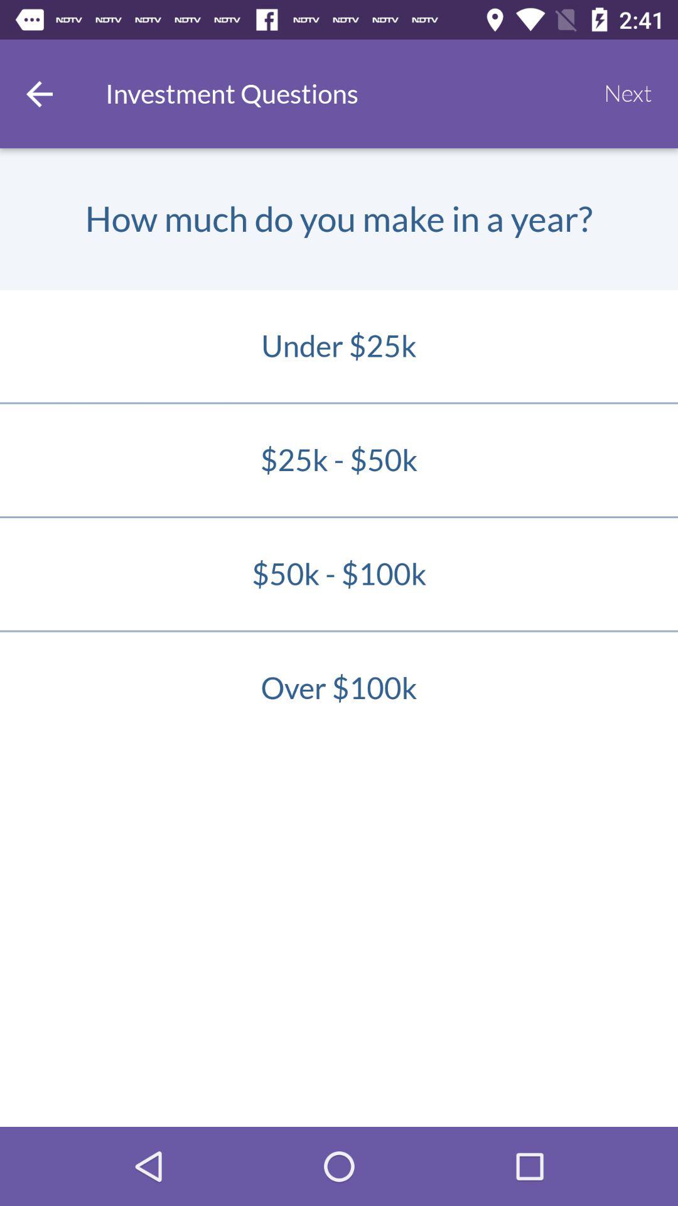 This screenshot has width=678, height=1206. What do you see at coordinates (40, 94) in the screenshot?
I see `select the item above how much do` at bounding box center [40, 94].